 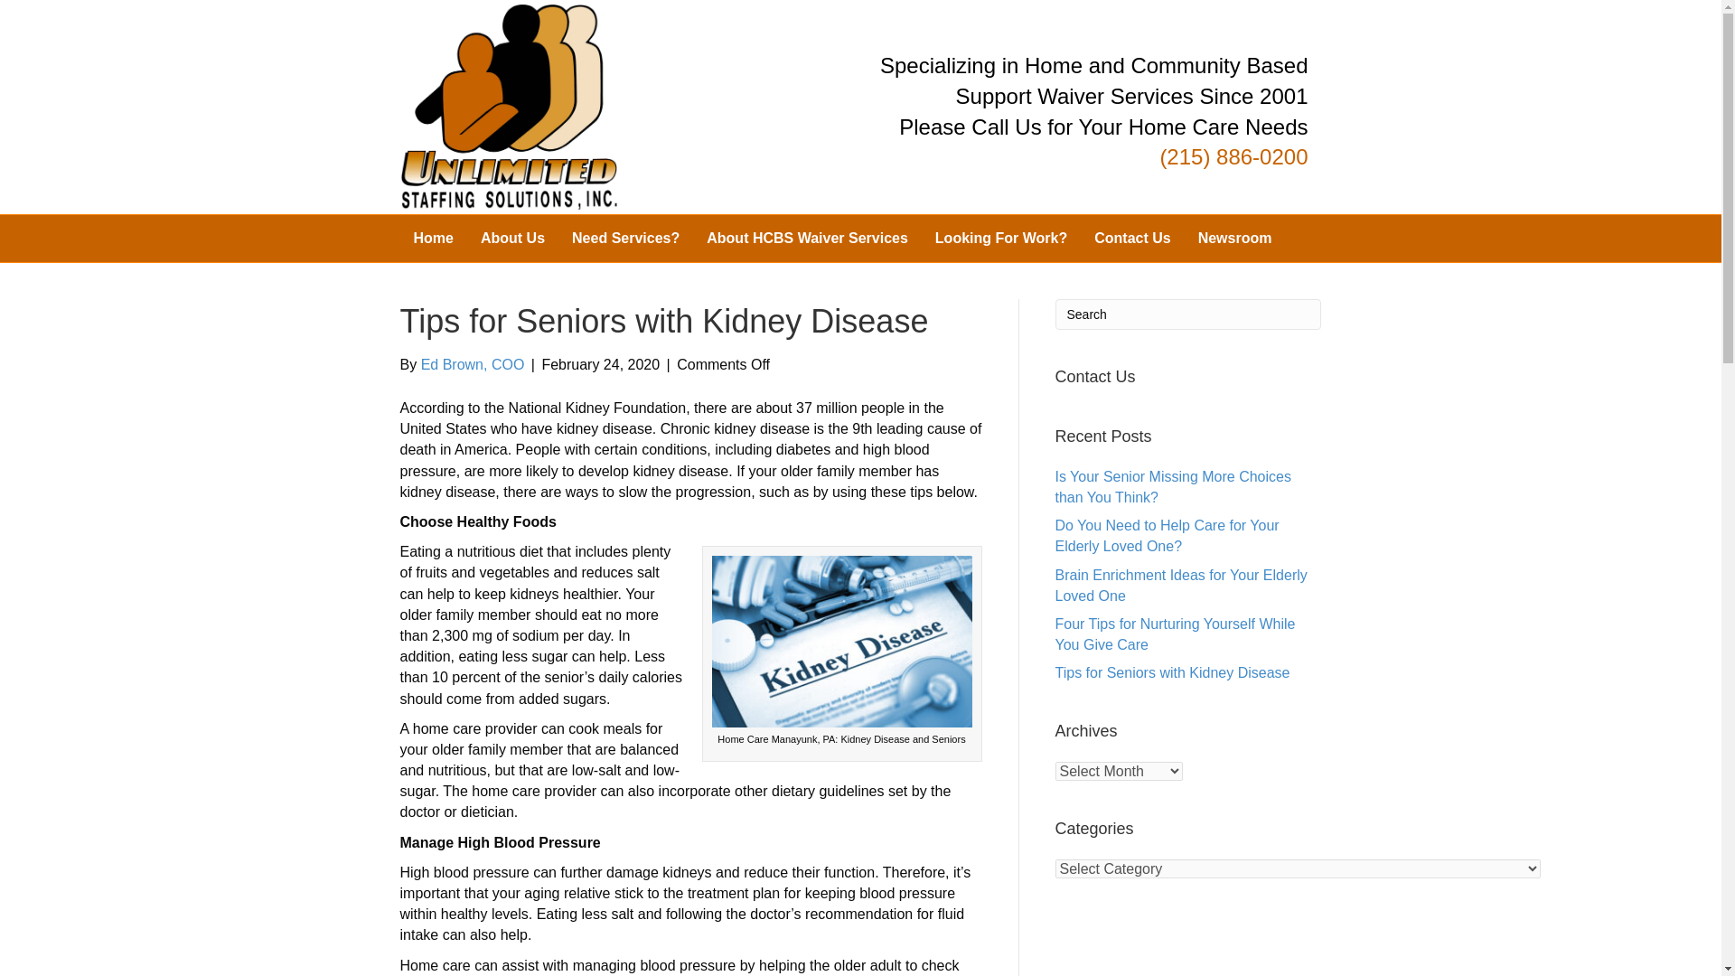 I want to click on Contact Us, so click(x=1131, y=239).